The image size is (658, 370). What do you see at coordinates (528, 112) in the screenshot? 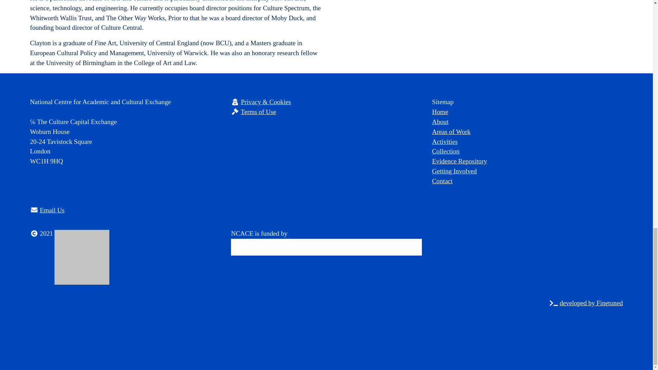
I see `Home` at bounding box center [528, 112].